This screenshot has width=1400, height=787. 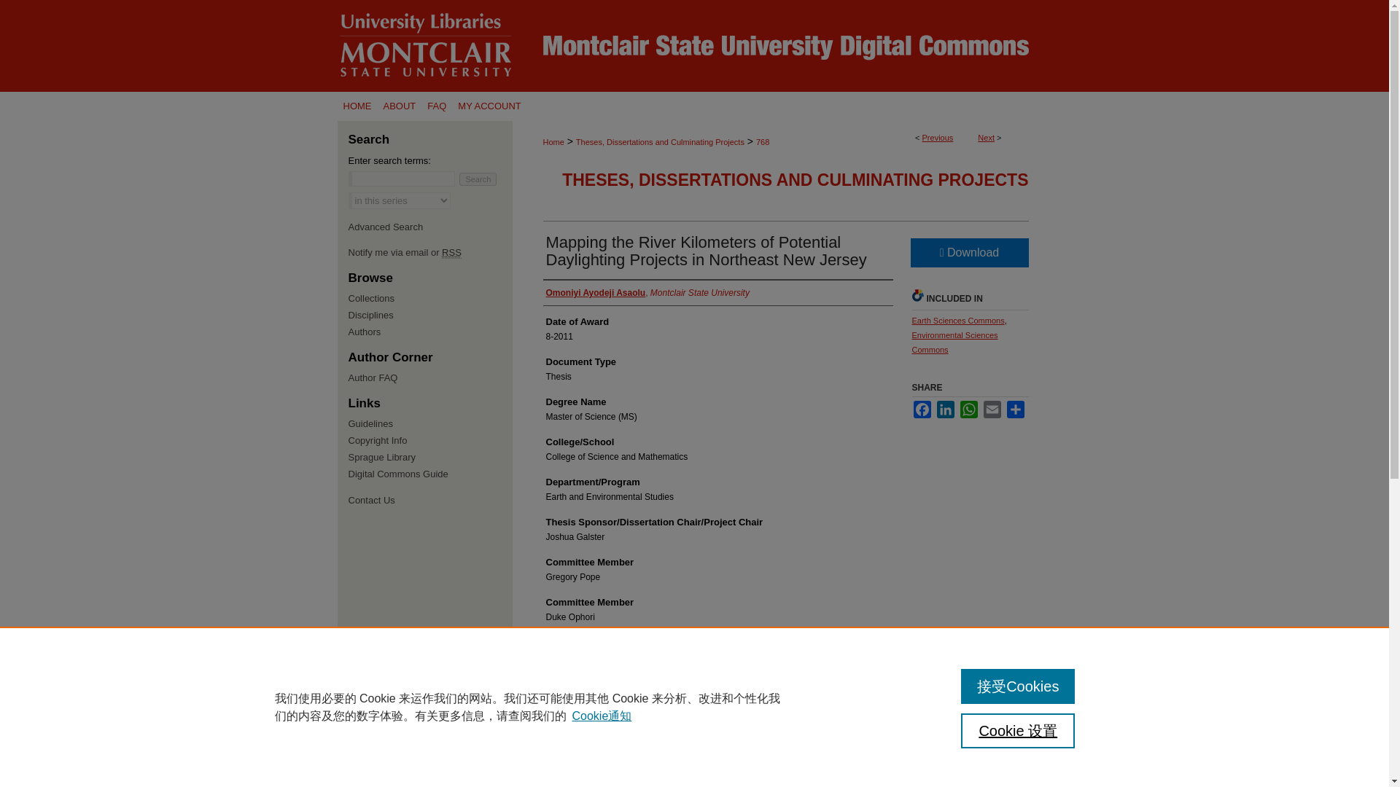 What do you see at coordinates (957, 321) in the screenshot?
I see `Earth Sciences Commons` at bounding box center [957, 321].